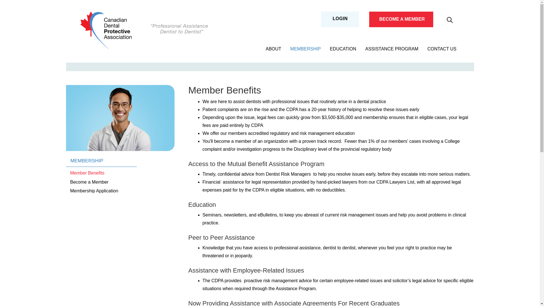 The image size is (544, 306). I want to click on Membership Application, so click(94, 191).